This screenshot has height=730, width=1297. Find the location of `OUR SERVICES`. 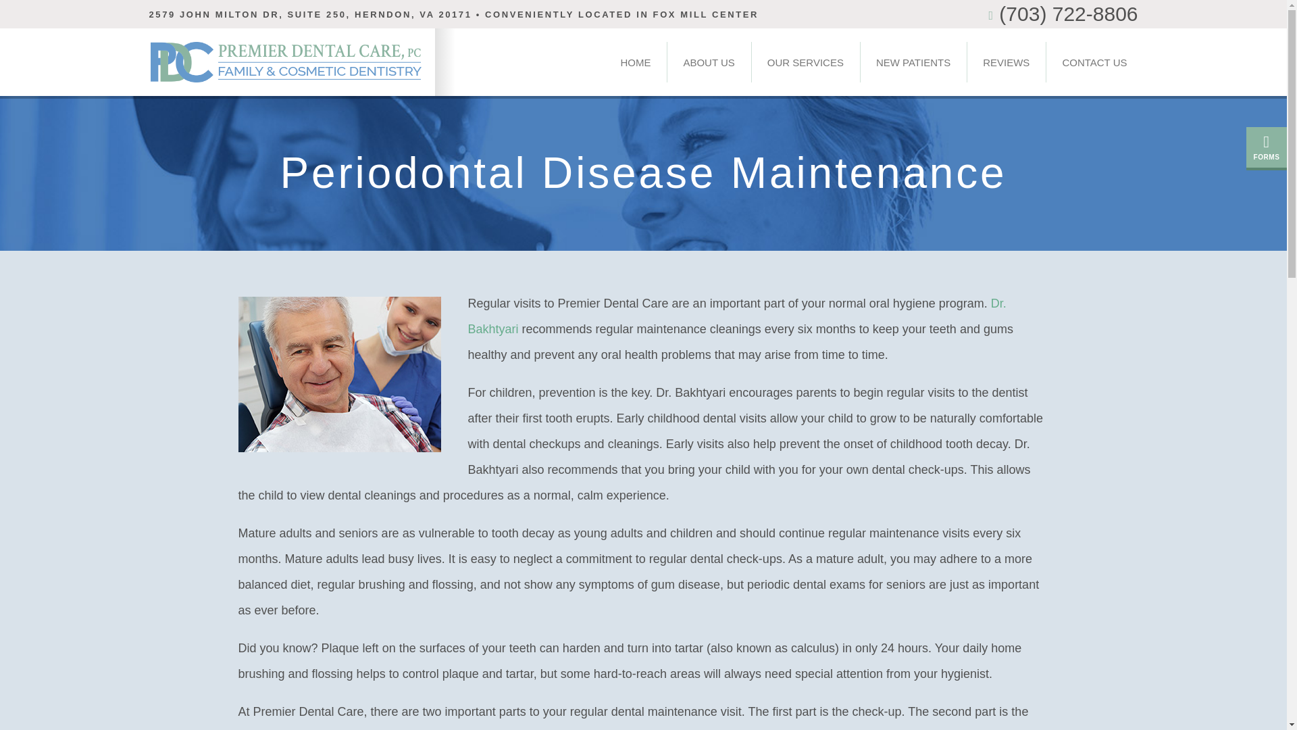

OUR SERVICES is located at coordinates (805, 62).